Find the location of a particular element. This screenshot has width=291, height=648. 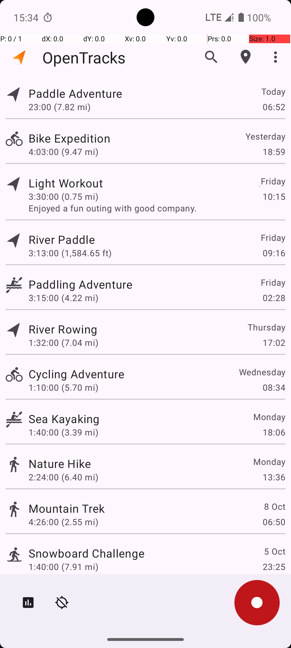

5 Oct is located at coordinates (274, 551).